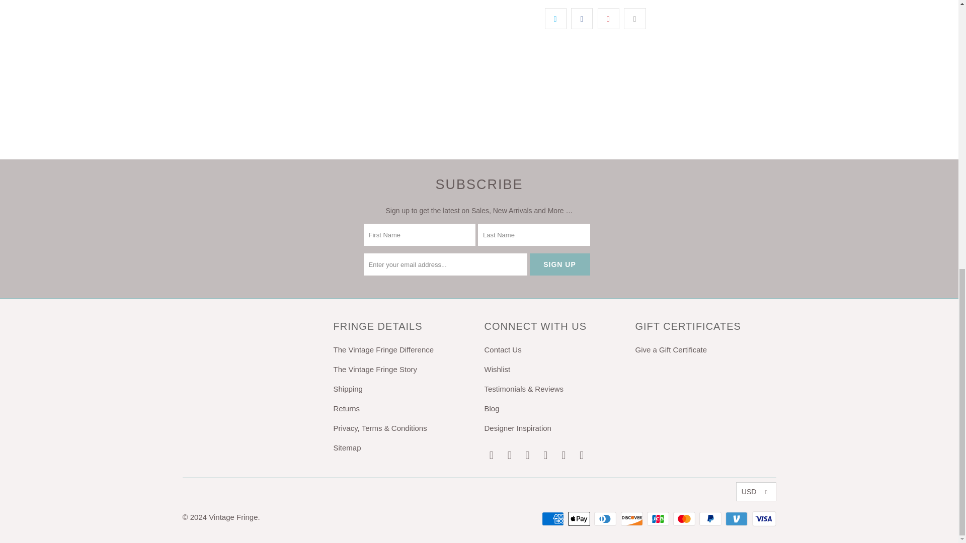  Describe the element at coordinates (711, 519) in the screenshot. I see `PayPal` at that location.